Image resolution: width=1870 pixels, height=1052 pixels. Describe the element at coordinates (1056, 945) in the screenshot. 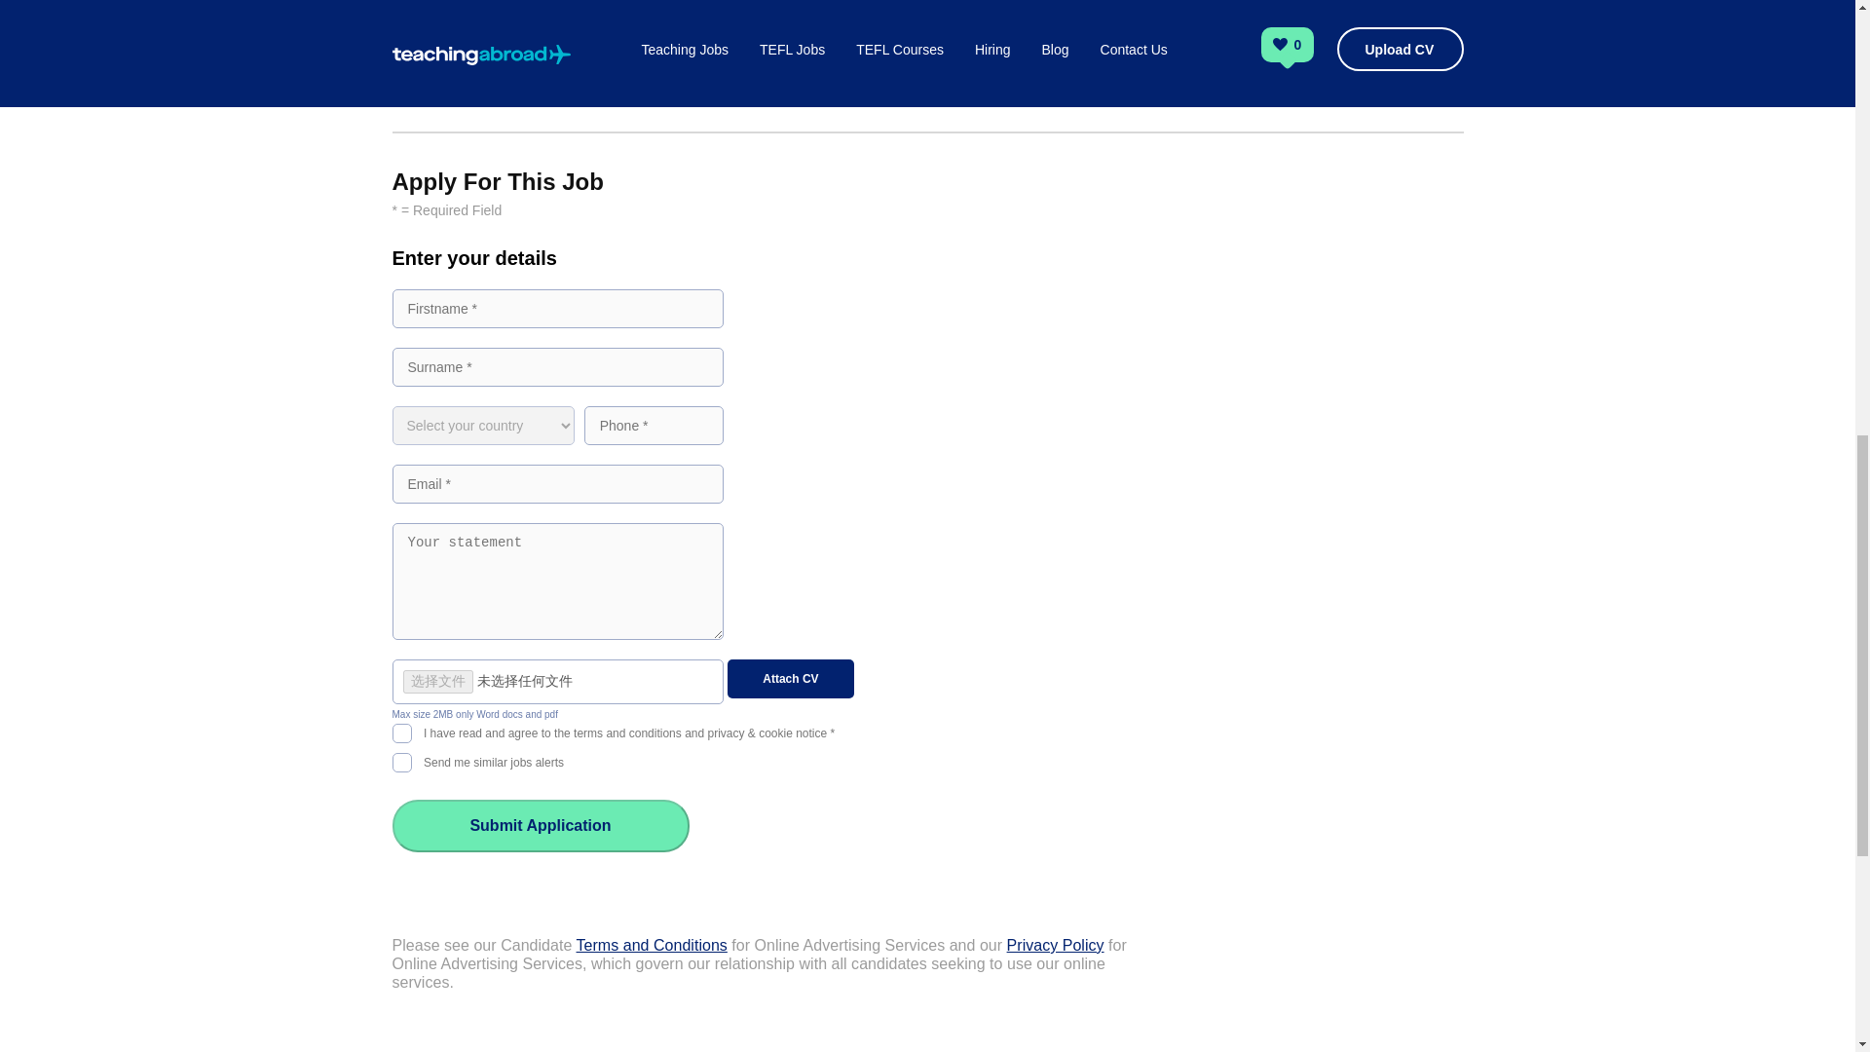

I see `Privacy Policy` at that location.